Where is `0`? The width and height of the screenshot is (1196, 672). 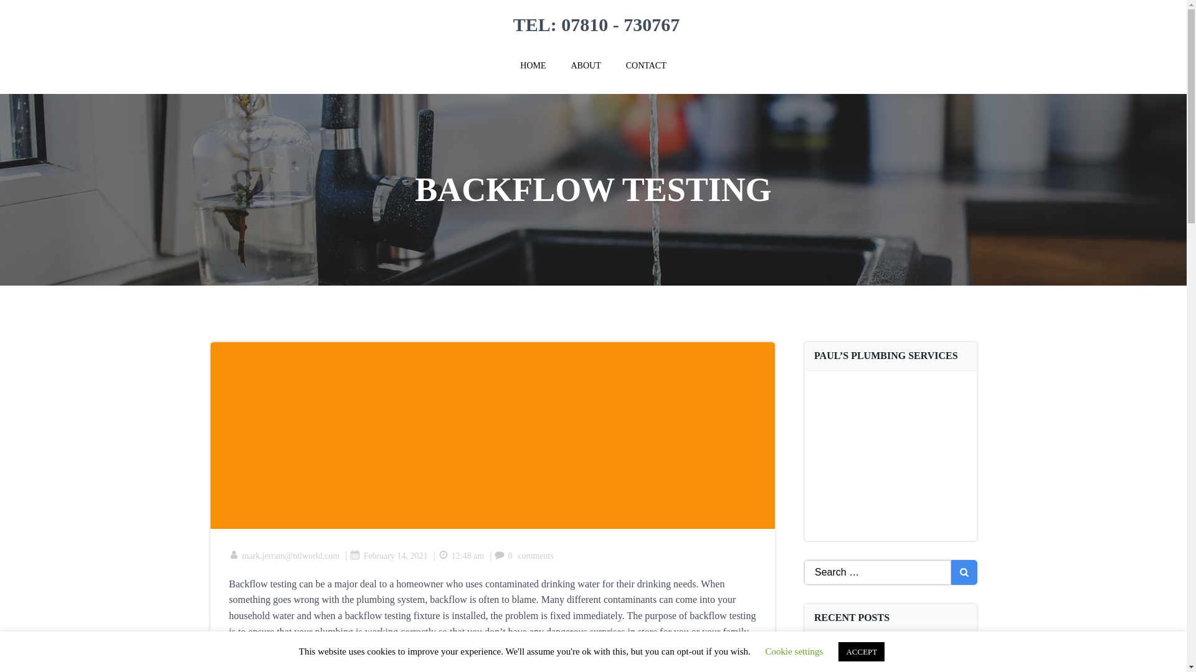
0 is located at coordinates (503, 555).